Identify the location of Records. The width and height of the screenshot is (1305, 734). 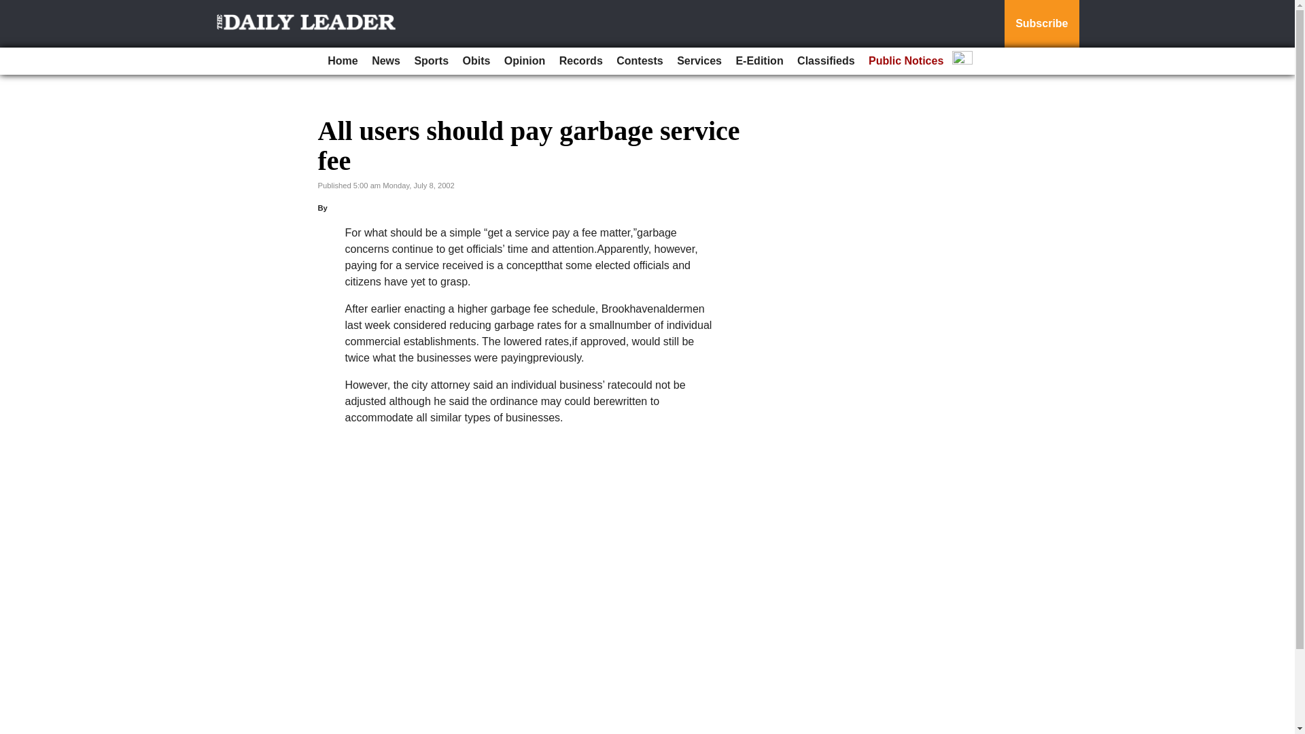
(580, 61).